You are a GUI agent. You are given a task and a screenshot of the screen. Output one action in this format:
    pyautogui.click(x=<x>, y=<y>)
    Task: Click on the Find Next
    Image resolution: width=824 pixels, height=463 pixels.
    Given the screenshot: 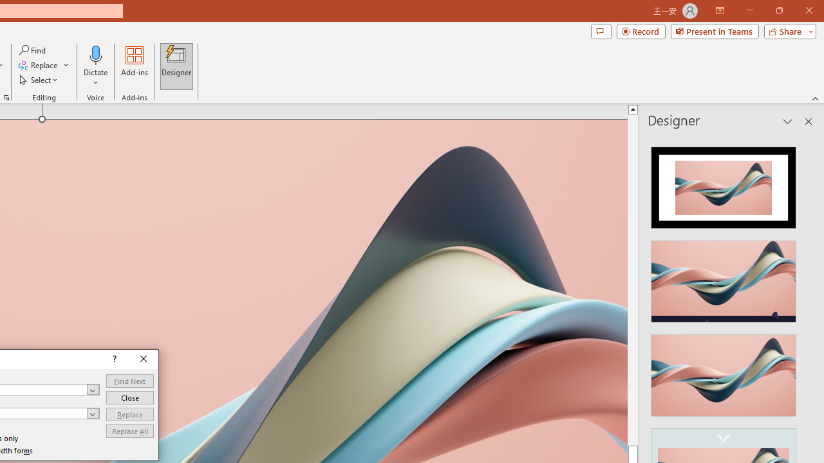 What is the action you would take?
    pyautogui.click(x=130, y=381)
    